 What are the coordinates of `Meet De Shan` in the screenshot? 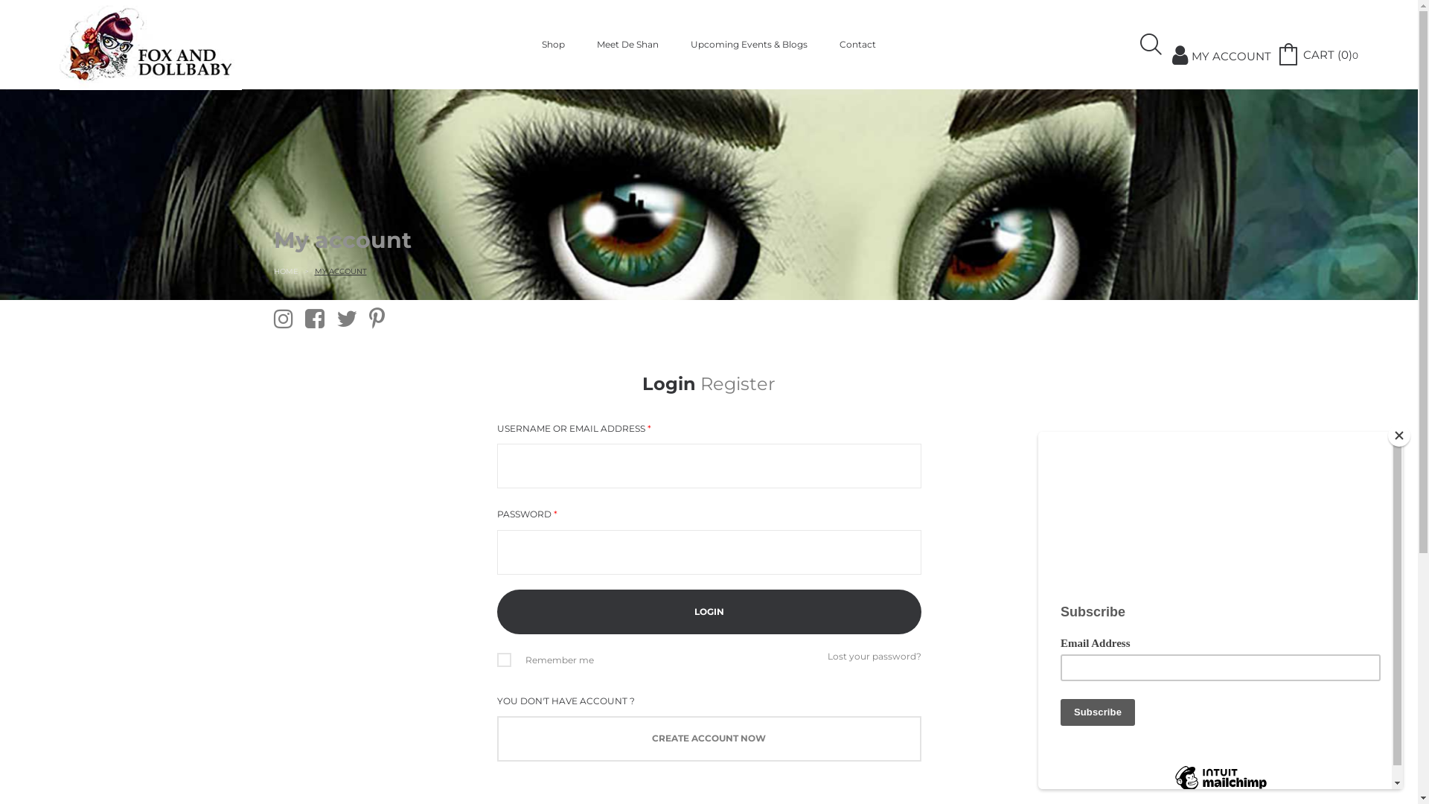 It's located at (628, 45).